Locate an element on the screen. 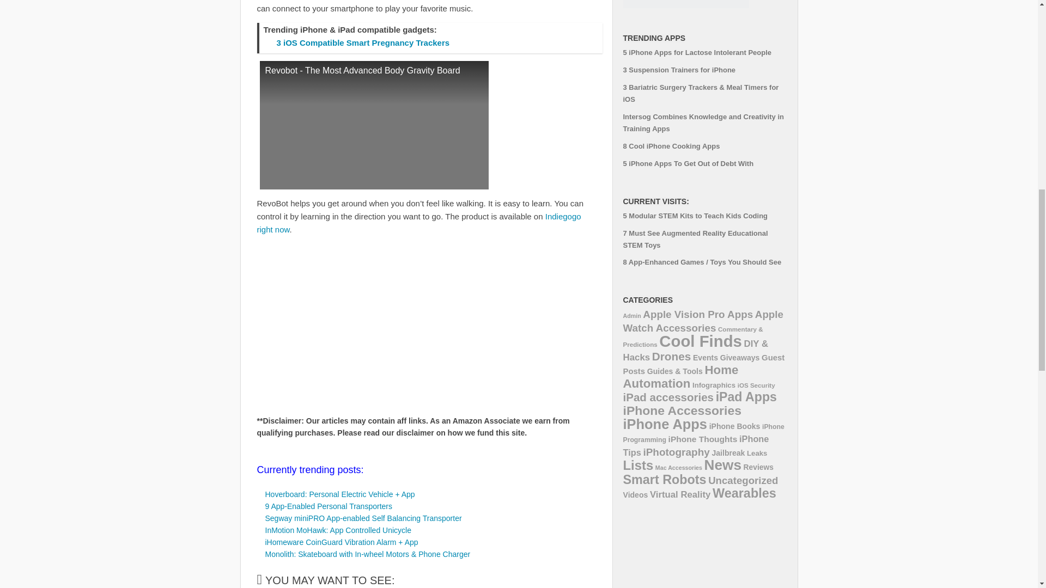 This screenshot has height=588, width=1046. Segway miniPRO App-enabled Self Balancing Transporter is located at coordinates (363, 518).